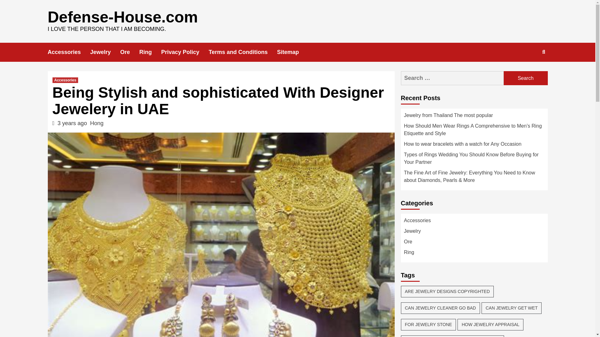 The height and width of the screenshot is (337, 600). I want to click on Ring, so click(150, 52).